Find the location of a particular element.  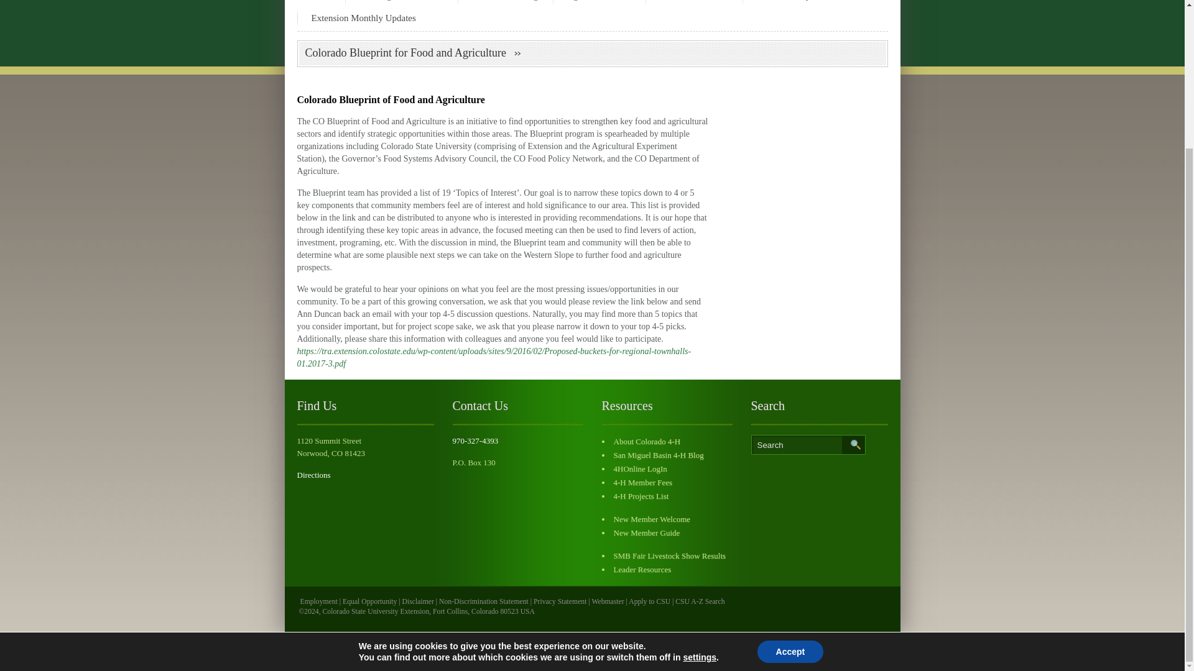

Employment is located at coordinates (318, 601).